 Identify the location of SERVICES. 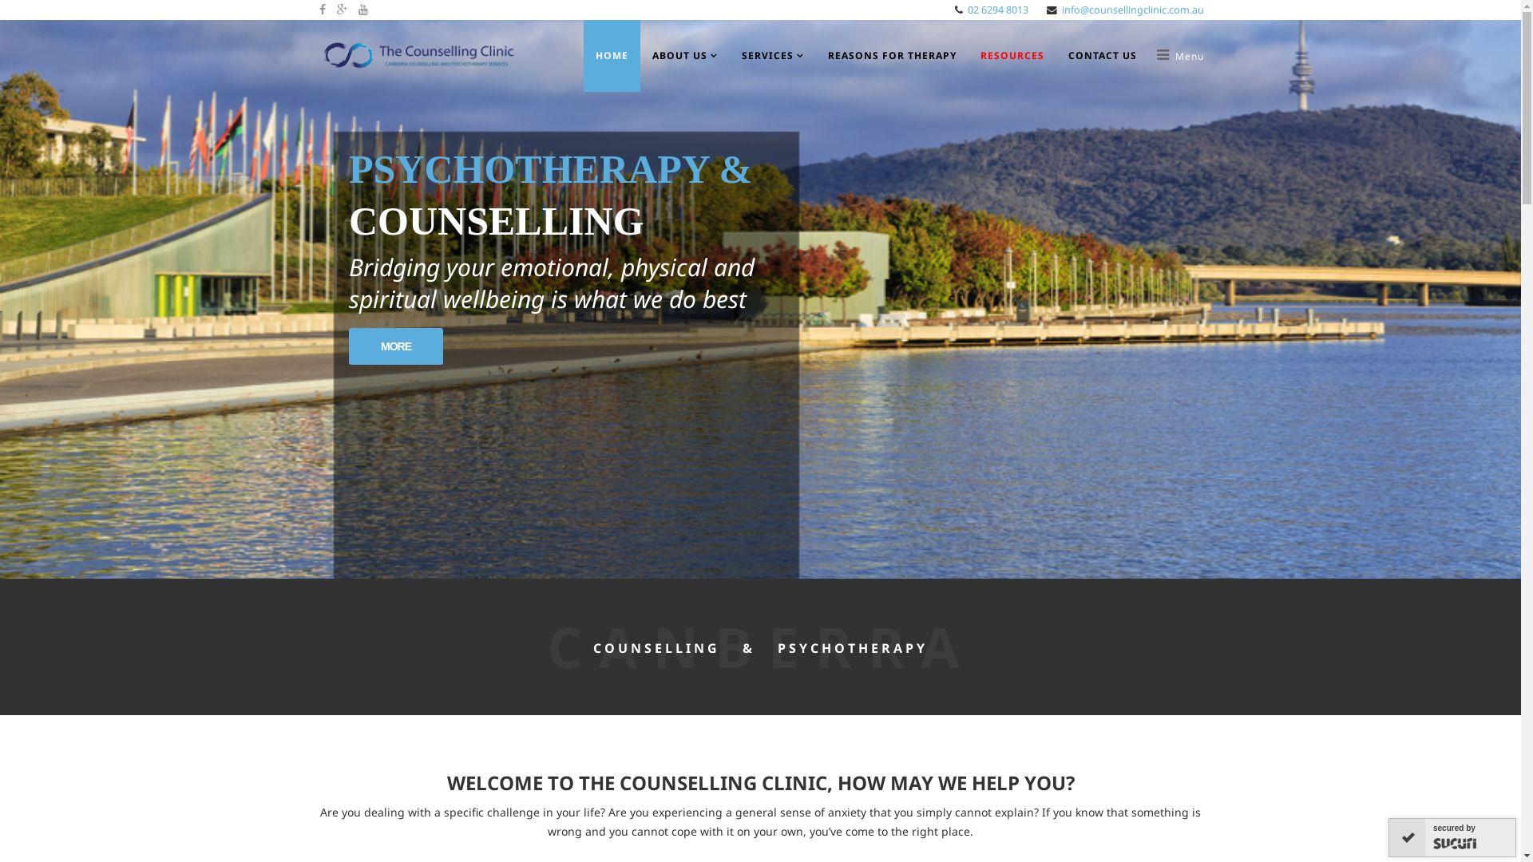
(773, 56).